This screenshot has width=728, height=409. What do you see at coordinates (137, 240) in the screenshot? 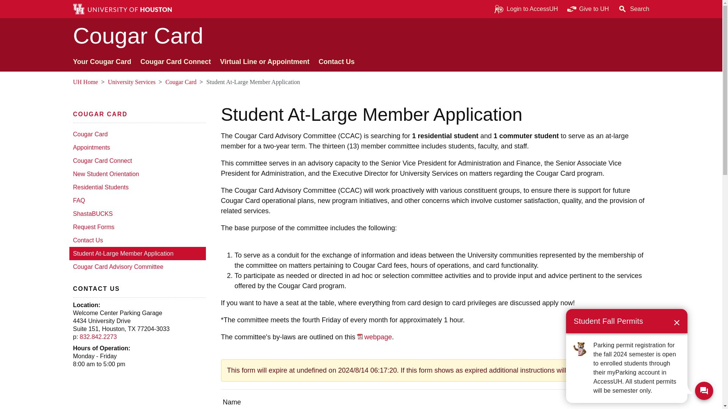
I see `Contact Us` at bounding box center [137, 240].